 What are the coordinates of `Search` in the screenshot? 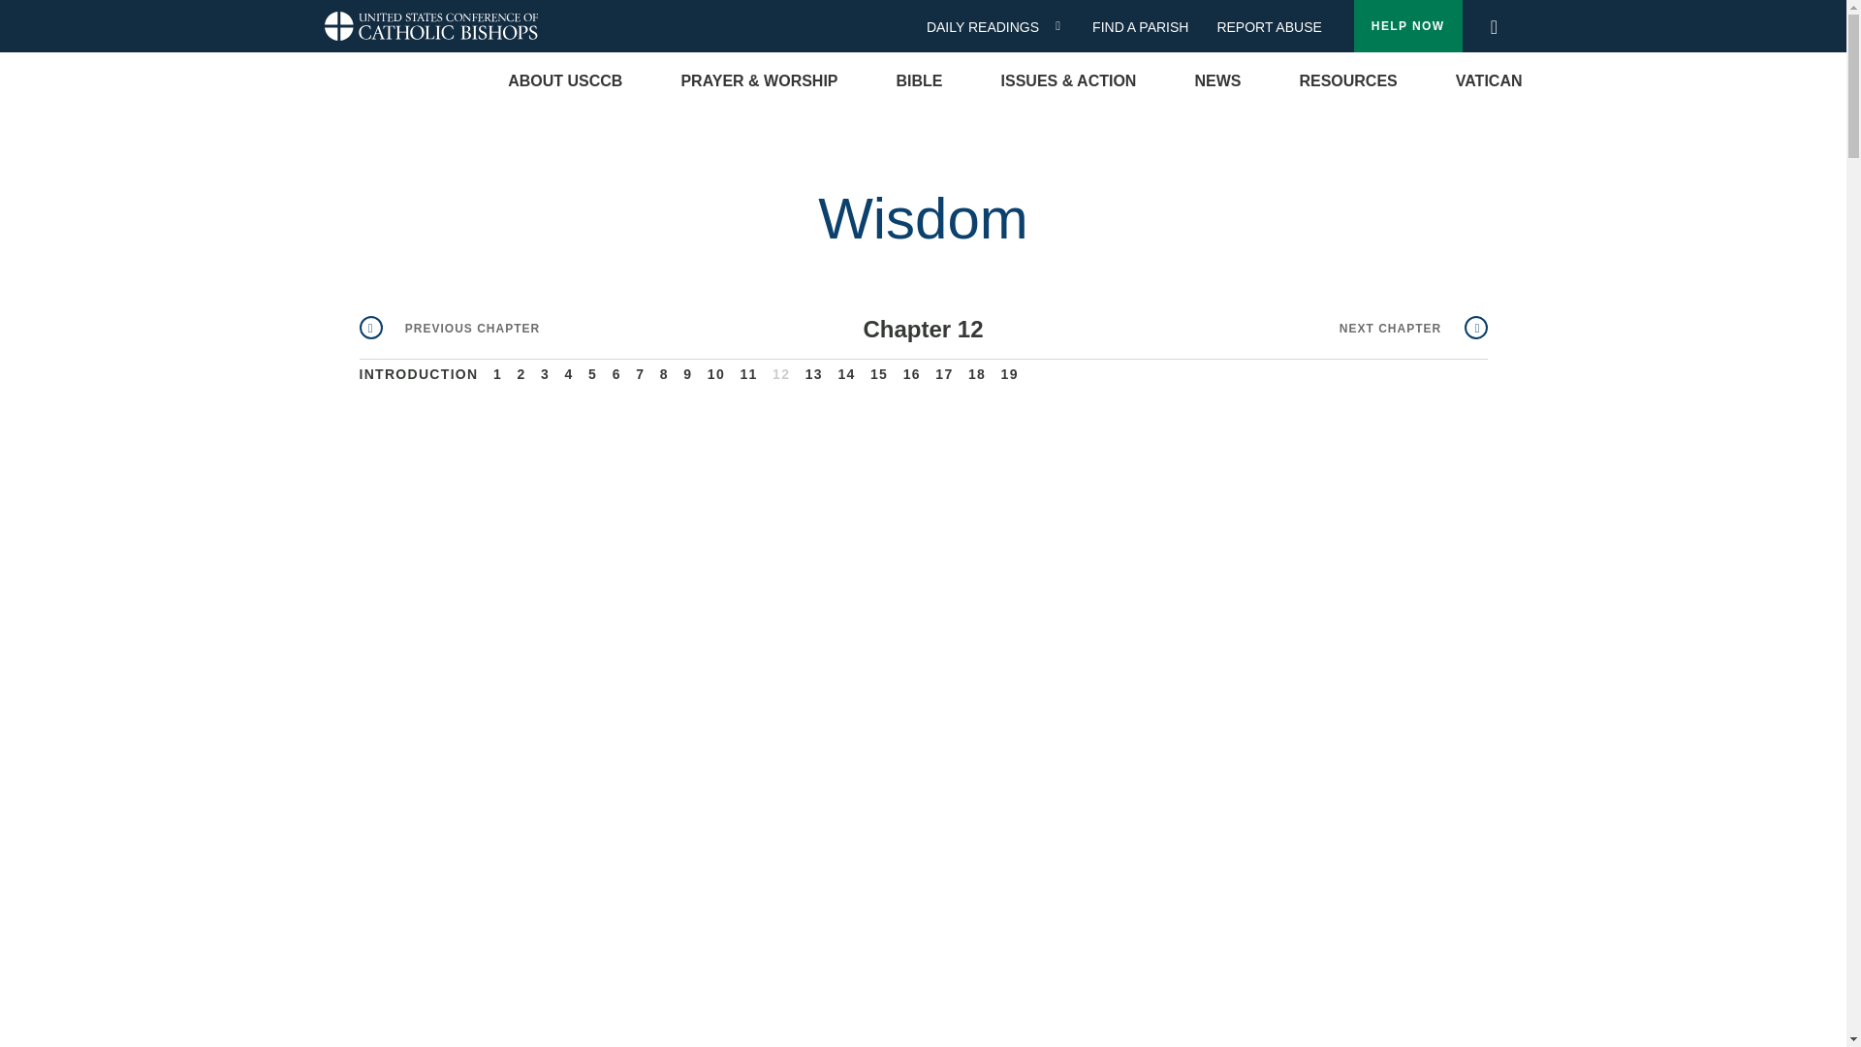 It's located at (1493, 21).